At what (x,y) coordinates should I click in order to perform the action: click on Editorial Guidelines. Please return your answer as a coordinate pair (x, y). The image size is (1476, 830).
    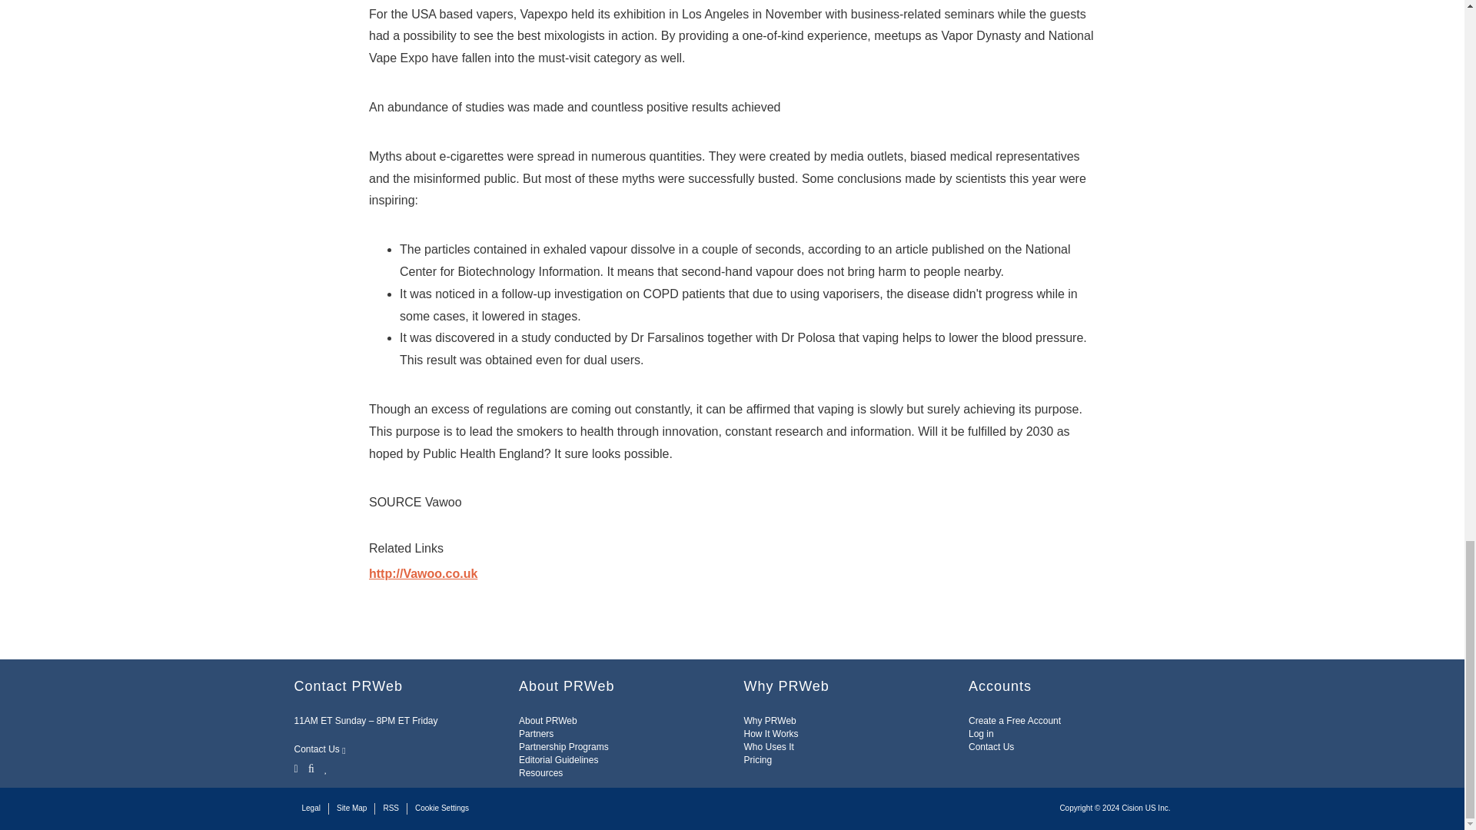
    Looking at the image, I should click on (558, 759).